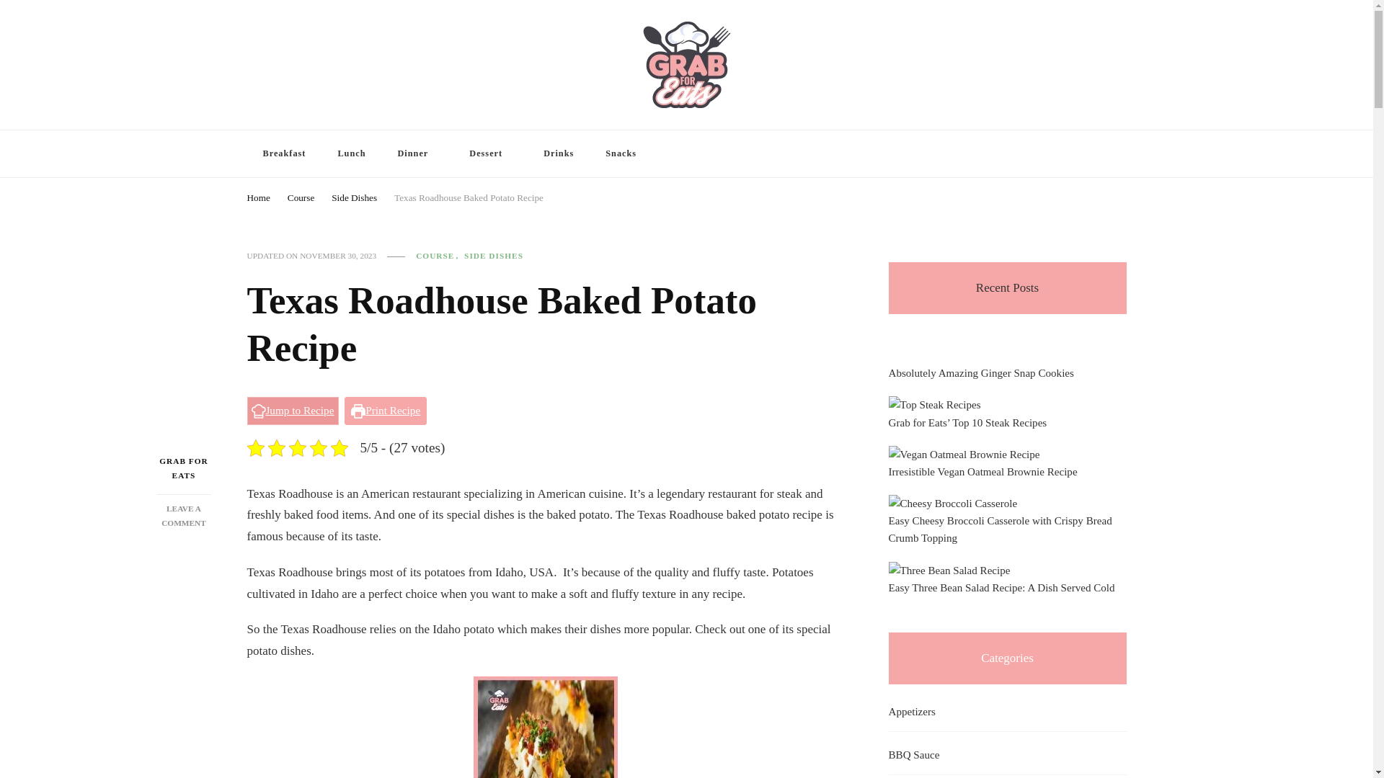 The image size is (1384, 778). Describe the element at coordinates (493, 255) in the screenshot. I see `Breakfast` at that location.